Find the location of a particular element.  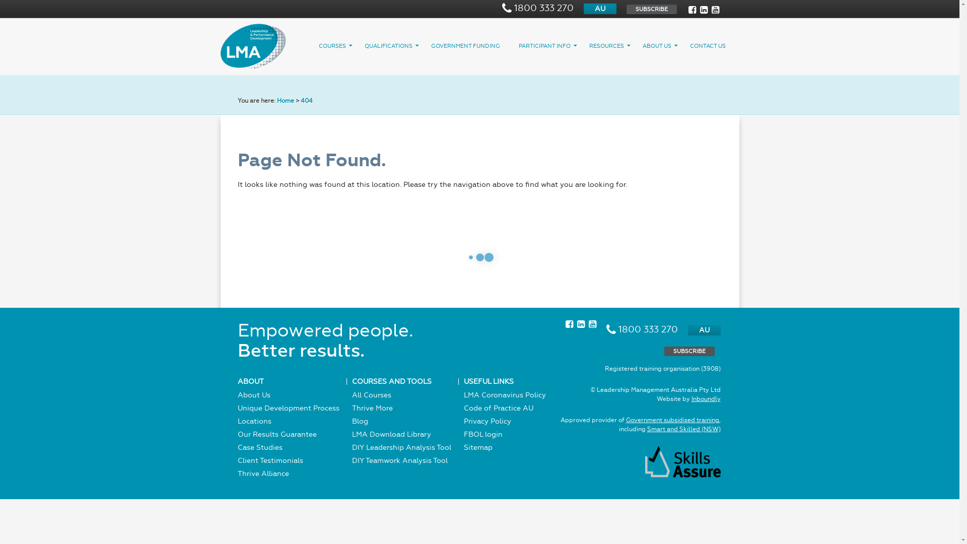

Code of Practice AU is located at coordinates (498, 408).